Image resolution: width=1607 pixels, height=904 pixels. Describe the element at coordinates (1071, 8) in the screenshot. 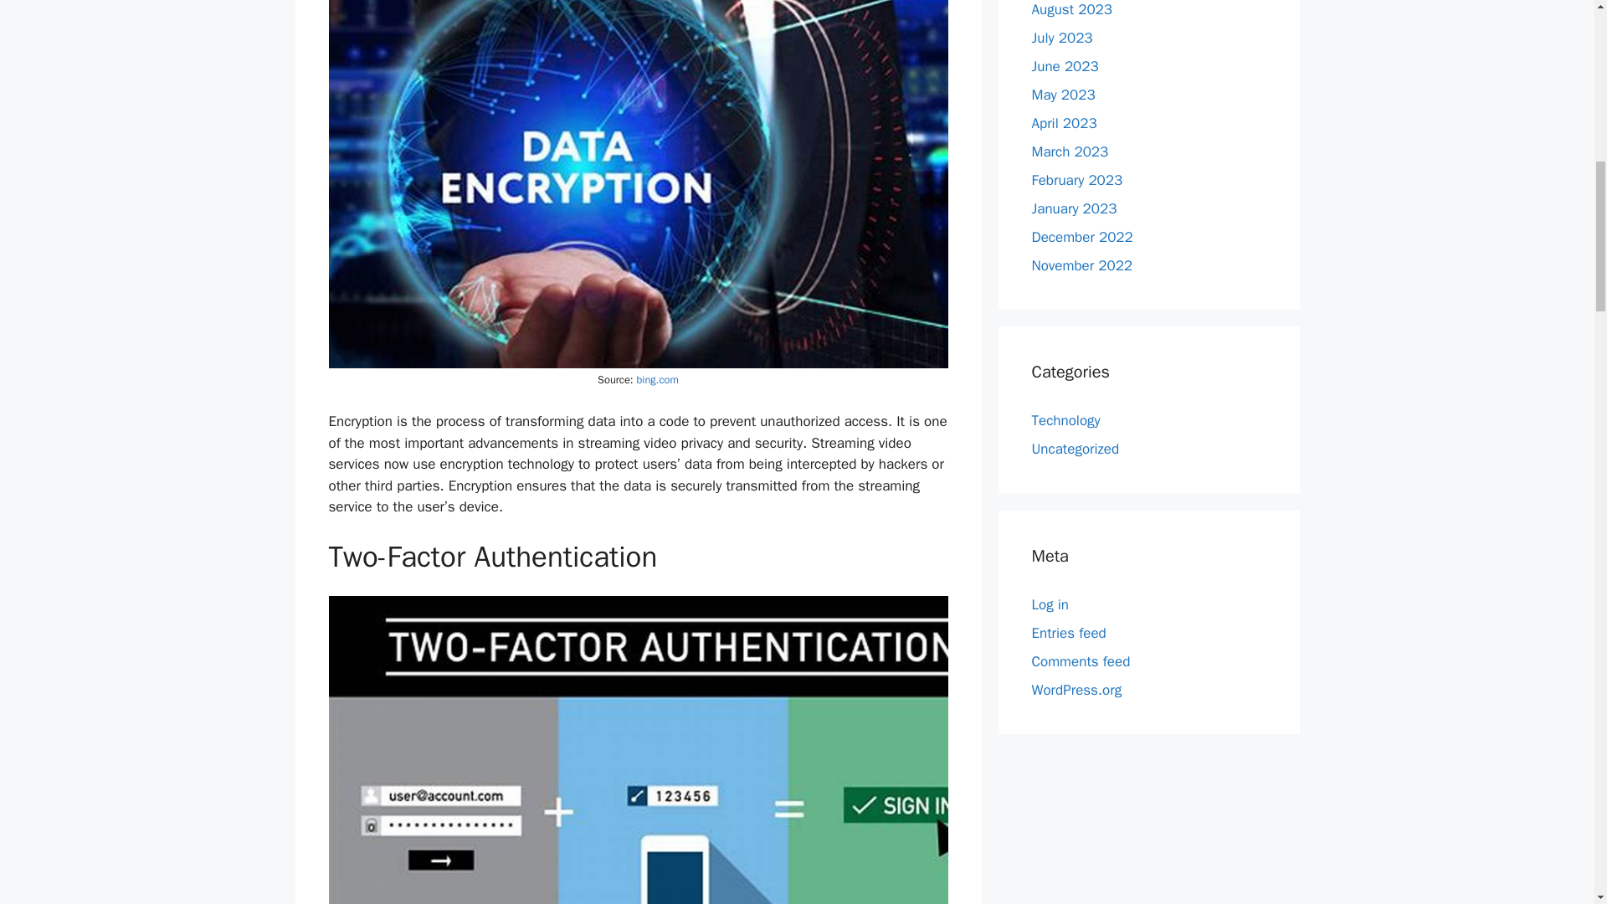

I see `August 2023` at that location.